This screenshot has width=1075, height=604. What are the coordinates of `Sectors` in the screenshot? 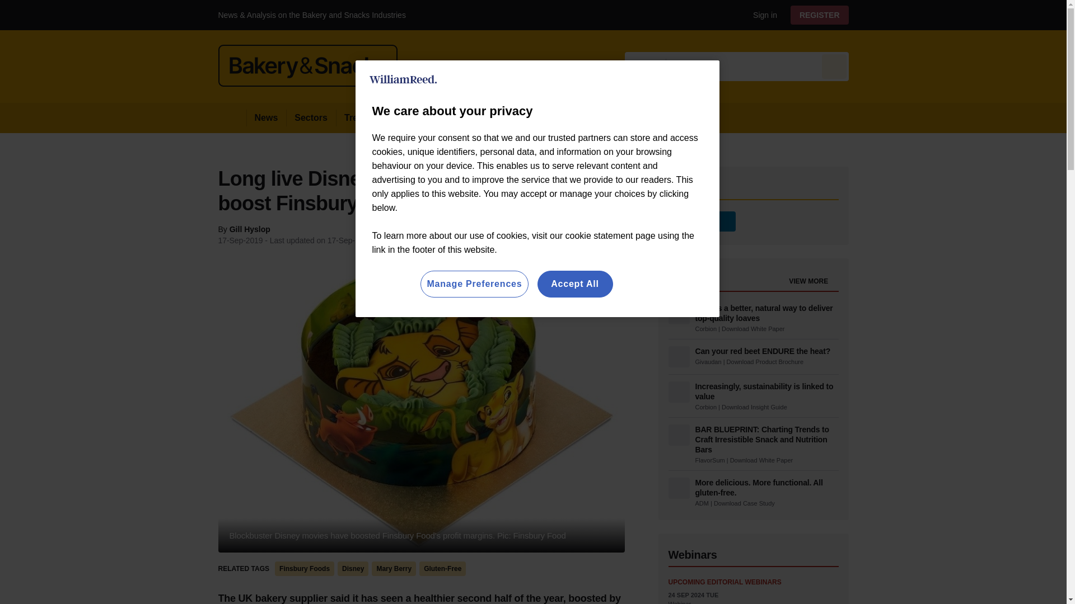 It's located at (310, 117).